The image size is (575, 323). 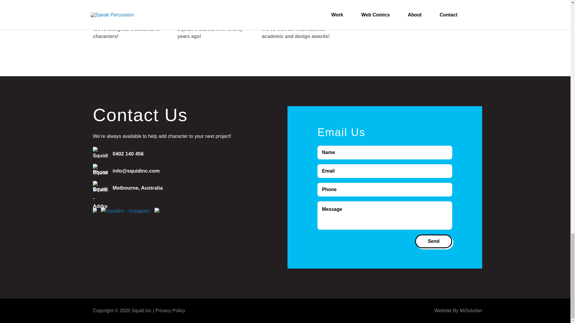 What do you see at coordinates (170, 310) in the screenshot?
I see `Privacy Policy` at bounding box center [170, 310].